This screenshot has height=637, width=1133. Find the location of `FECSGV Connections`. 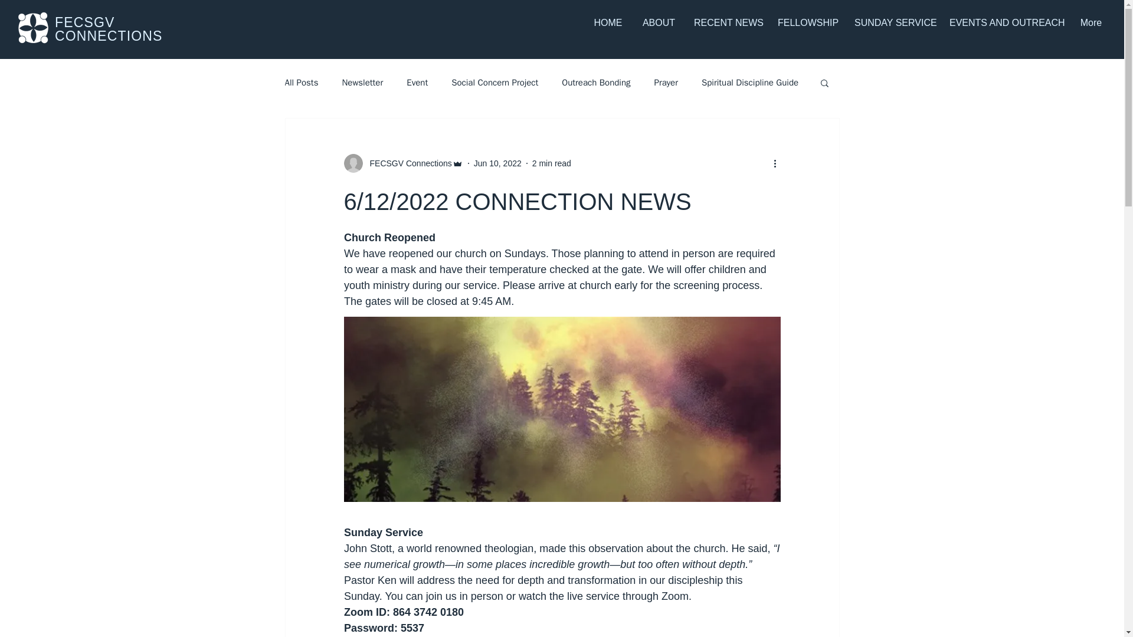

FECSGV Connections is located at coordinates (402, 163).